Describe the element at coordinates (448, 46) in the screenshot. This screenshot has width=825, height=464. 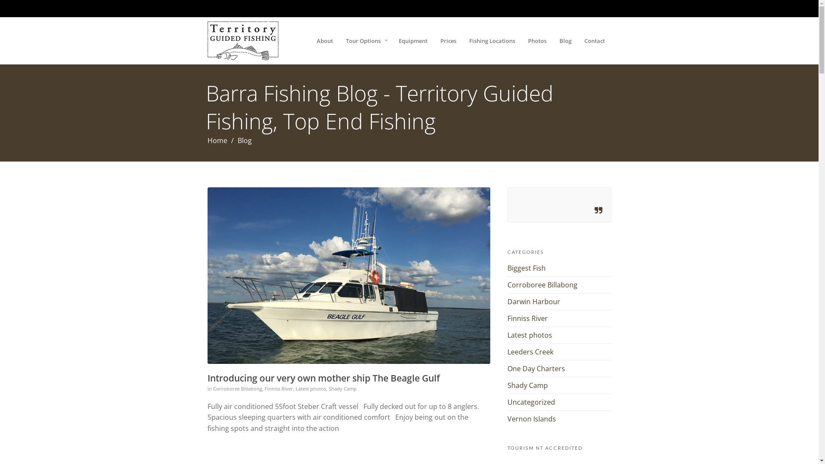
I see `Prices` at that location.